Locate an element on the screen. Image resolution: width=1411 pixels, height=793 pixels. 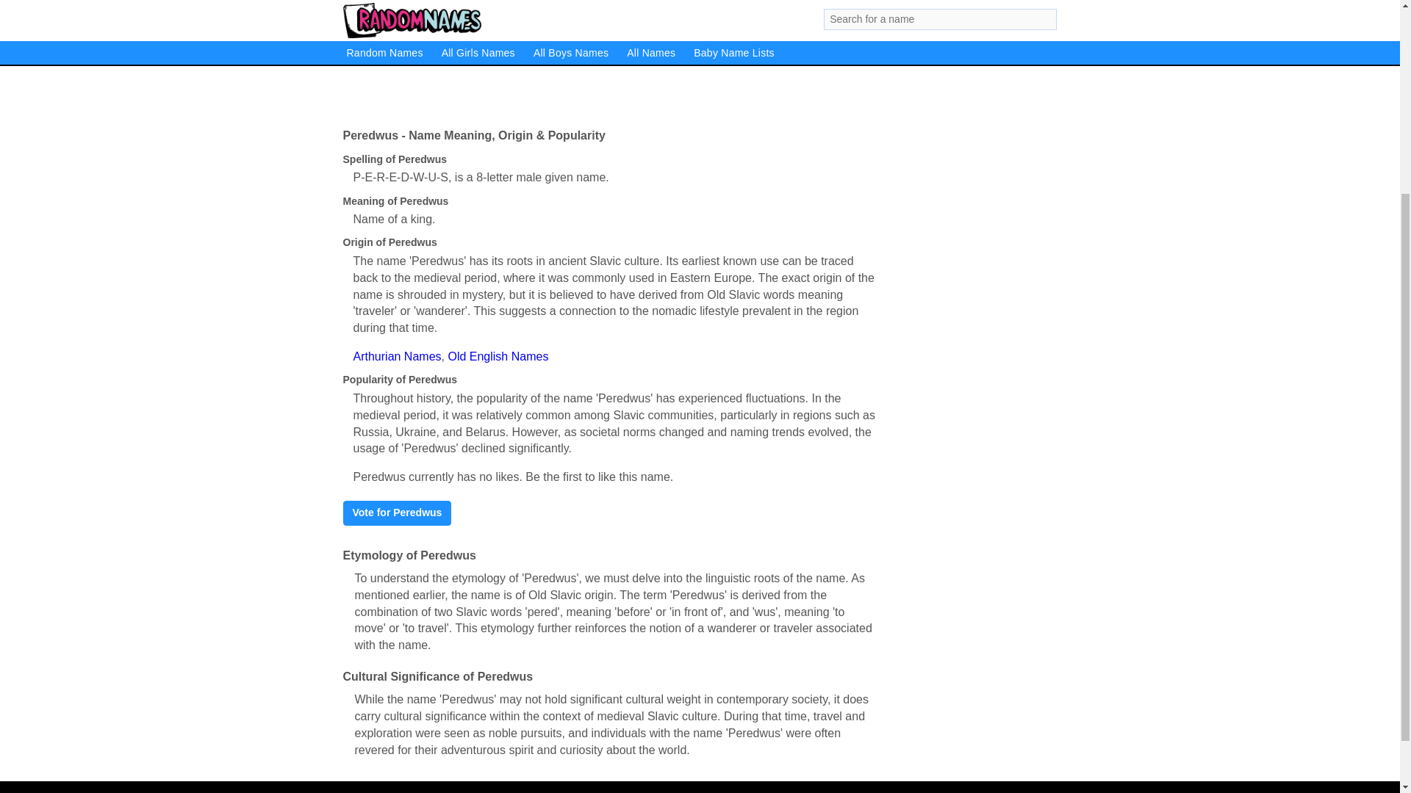
Advertisement is located at coordinates (610, 57).